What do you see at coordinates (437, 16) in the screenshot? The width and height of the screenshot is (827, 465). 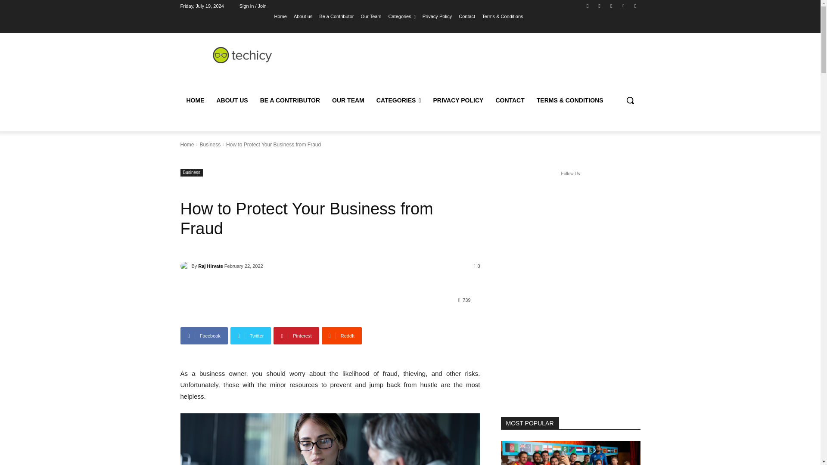 I see `Privacy Policy` at bounding box center [437, 16].